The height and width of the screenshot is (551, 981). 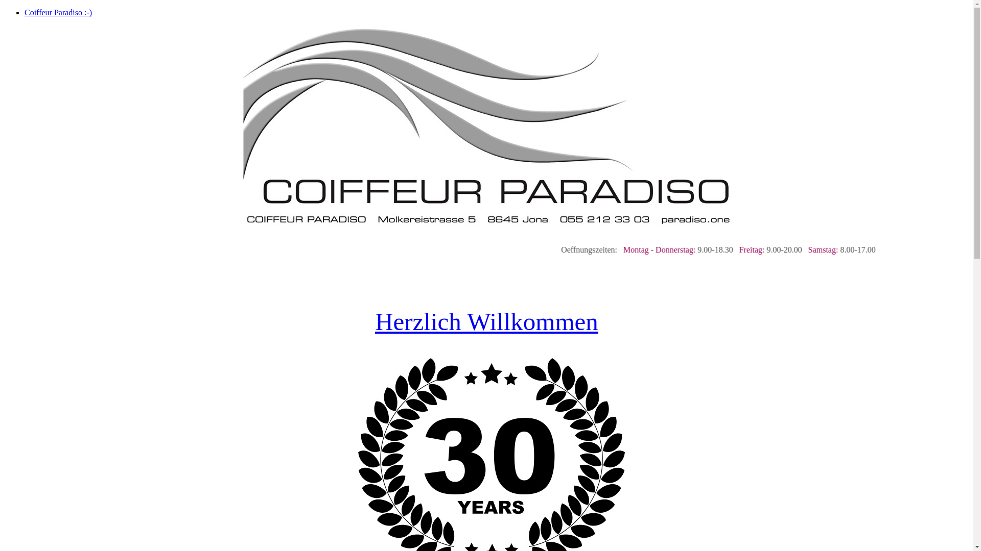 I want to click on Coiffeur Paradiso :-), so click(x=58, y=12).